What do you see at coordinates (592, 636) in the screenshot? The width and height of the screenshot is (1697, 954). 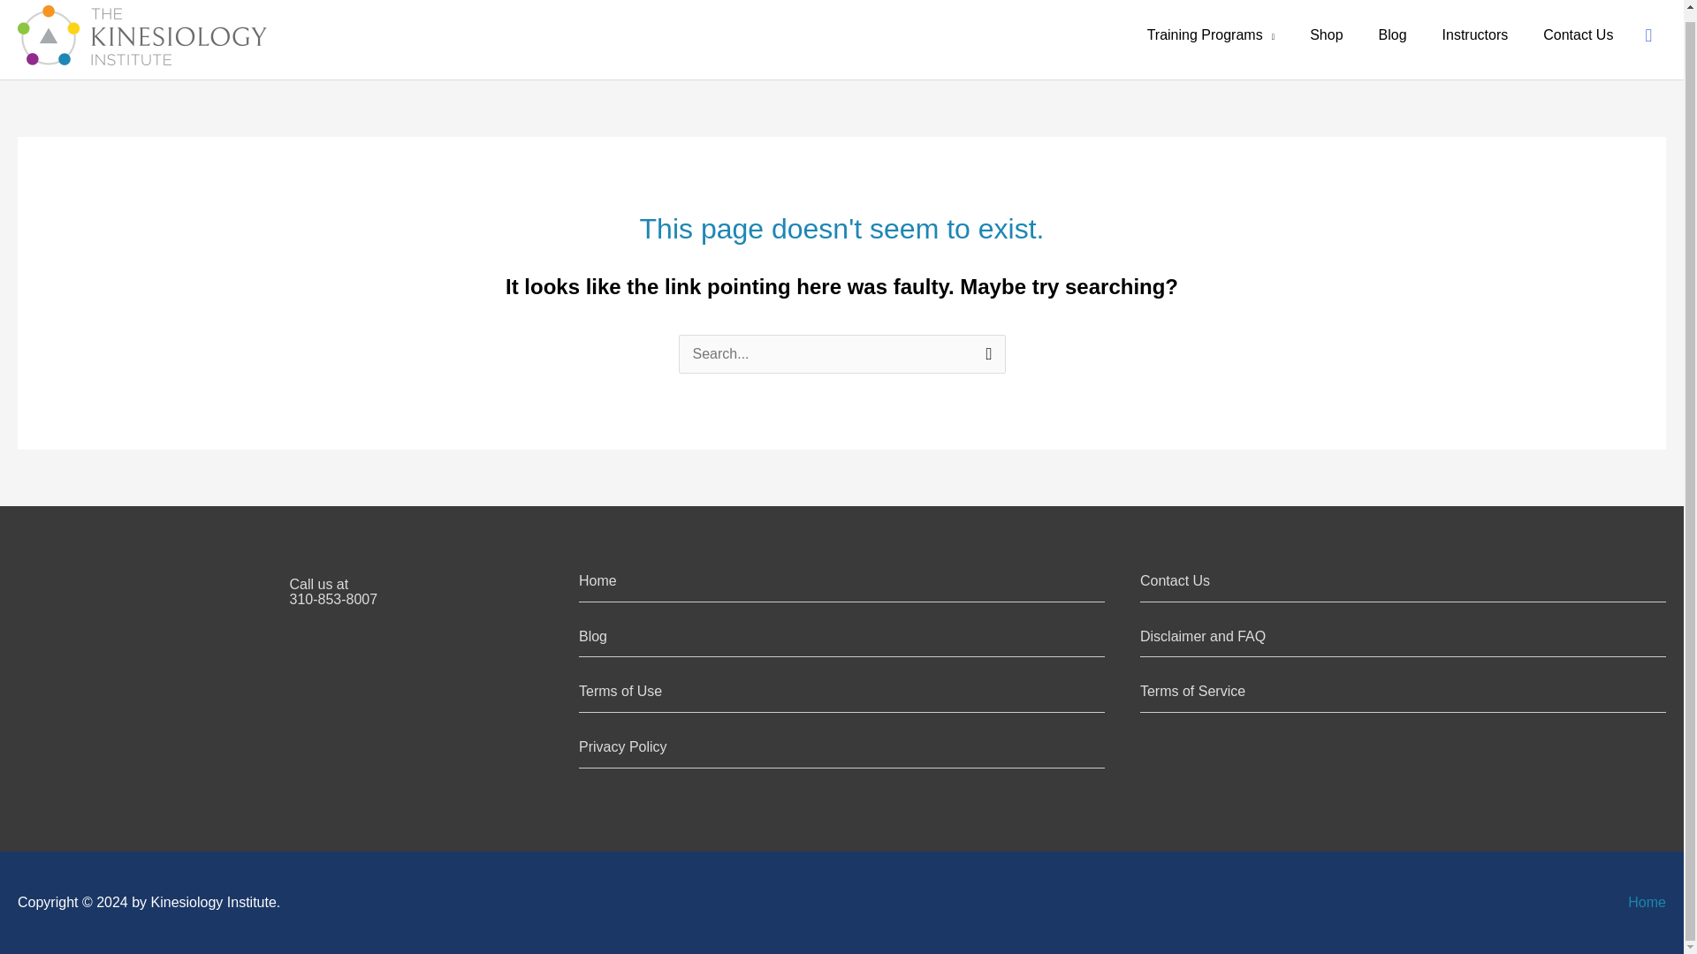 I see `Home` at bounding box center [592, 636].